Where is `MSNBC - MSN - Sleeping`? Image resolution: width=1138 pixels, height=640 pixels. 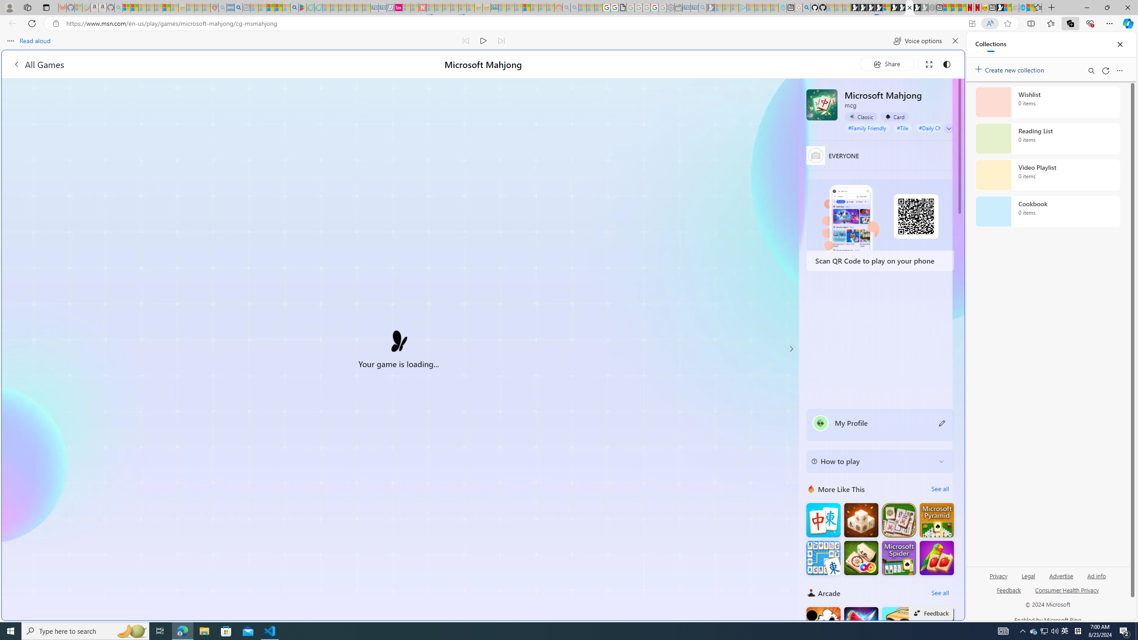
MSNBC - MSN - Sleeping is located at coordinates (502, 8).